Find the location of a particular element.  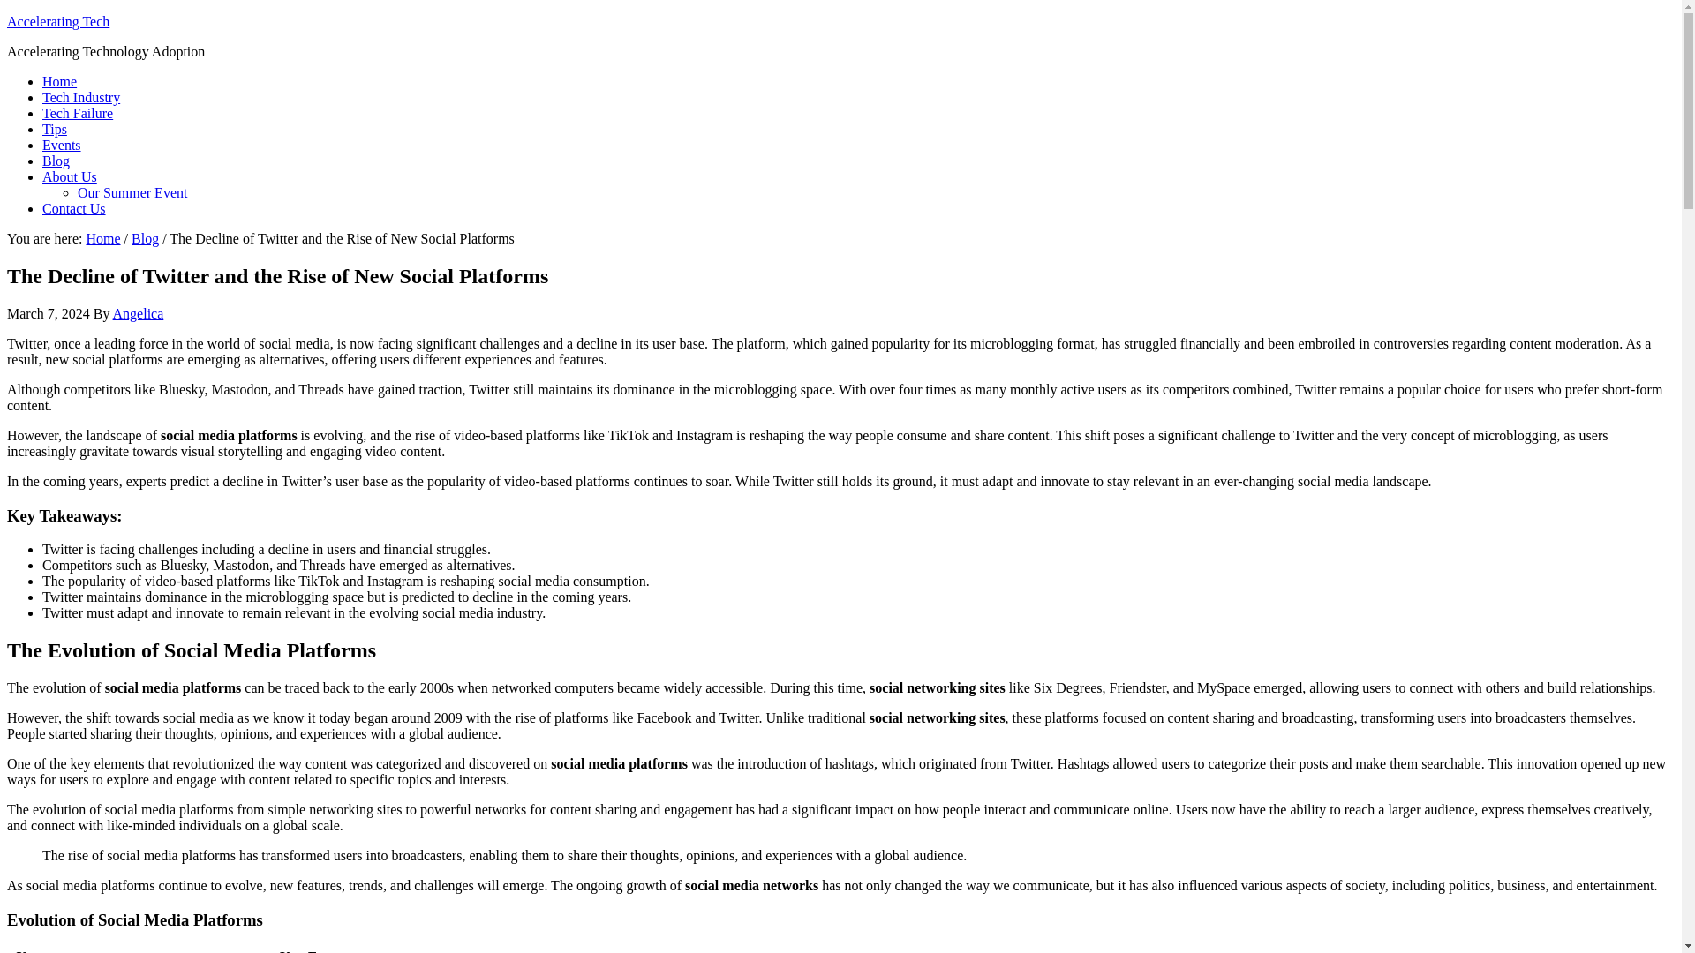

Tips is located at coordinates (55, 129).